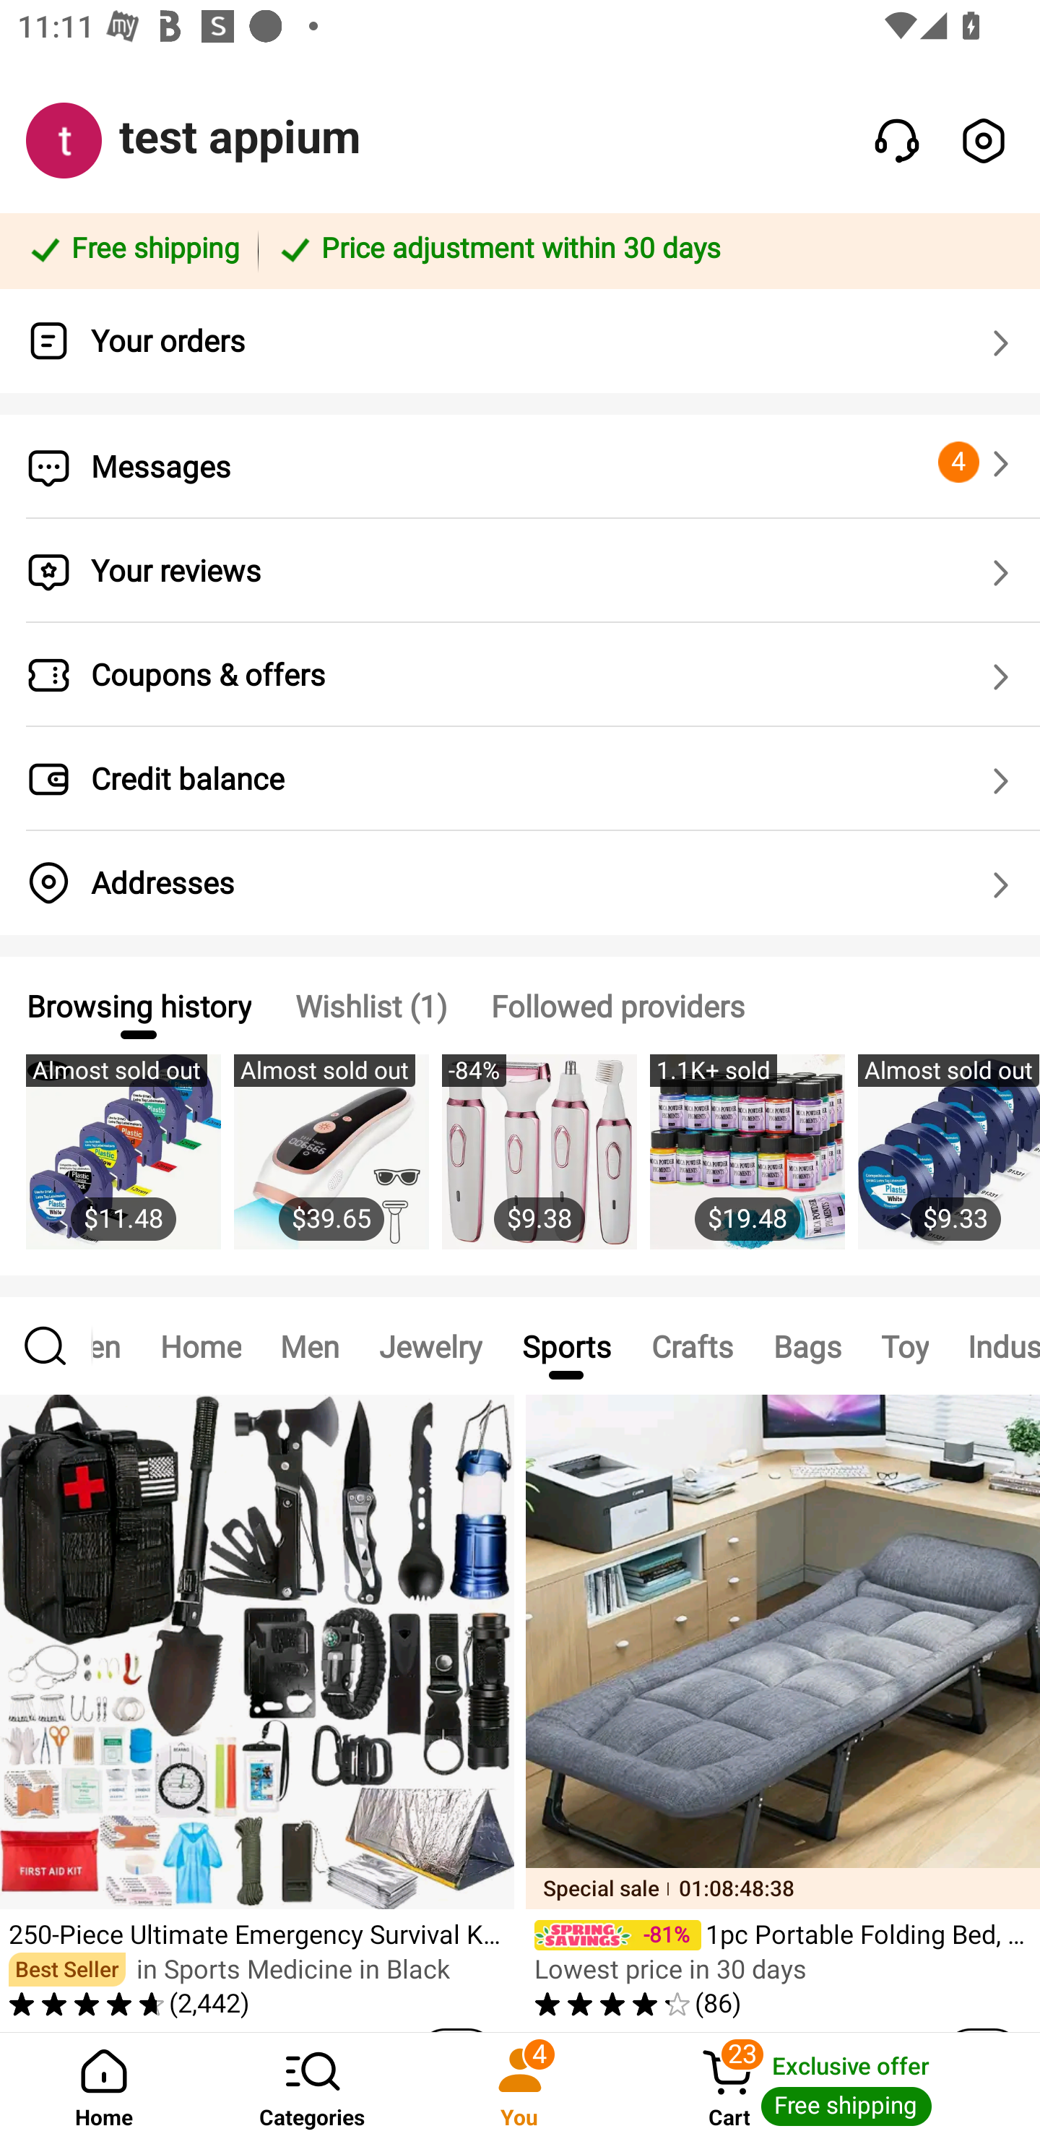  Describe the element at coordinates (520, 467) in the screenshot. I see `Messages 4` at that location.